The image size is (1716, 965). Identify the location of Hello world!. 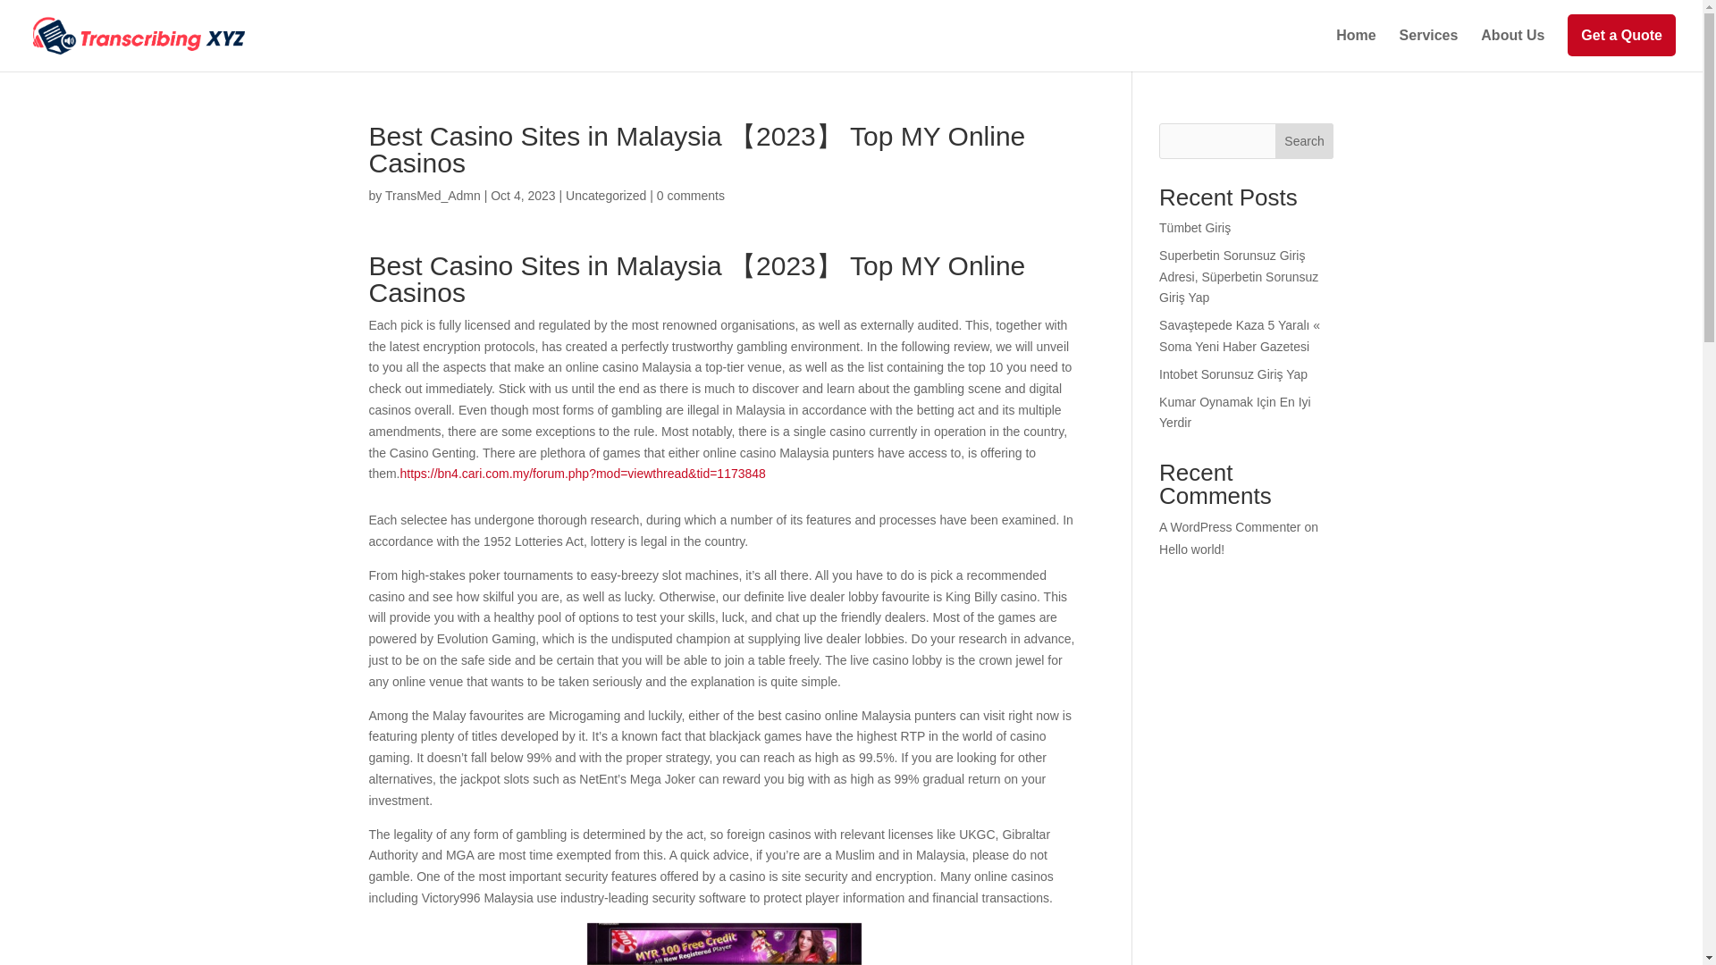
(1192, 549).